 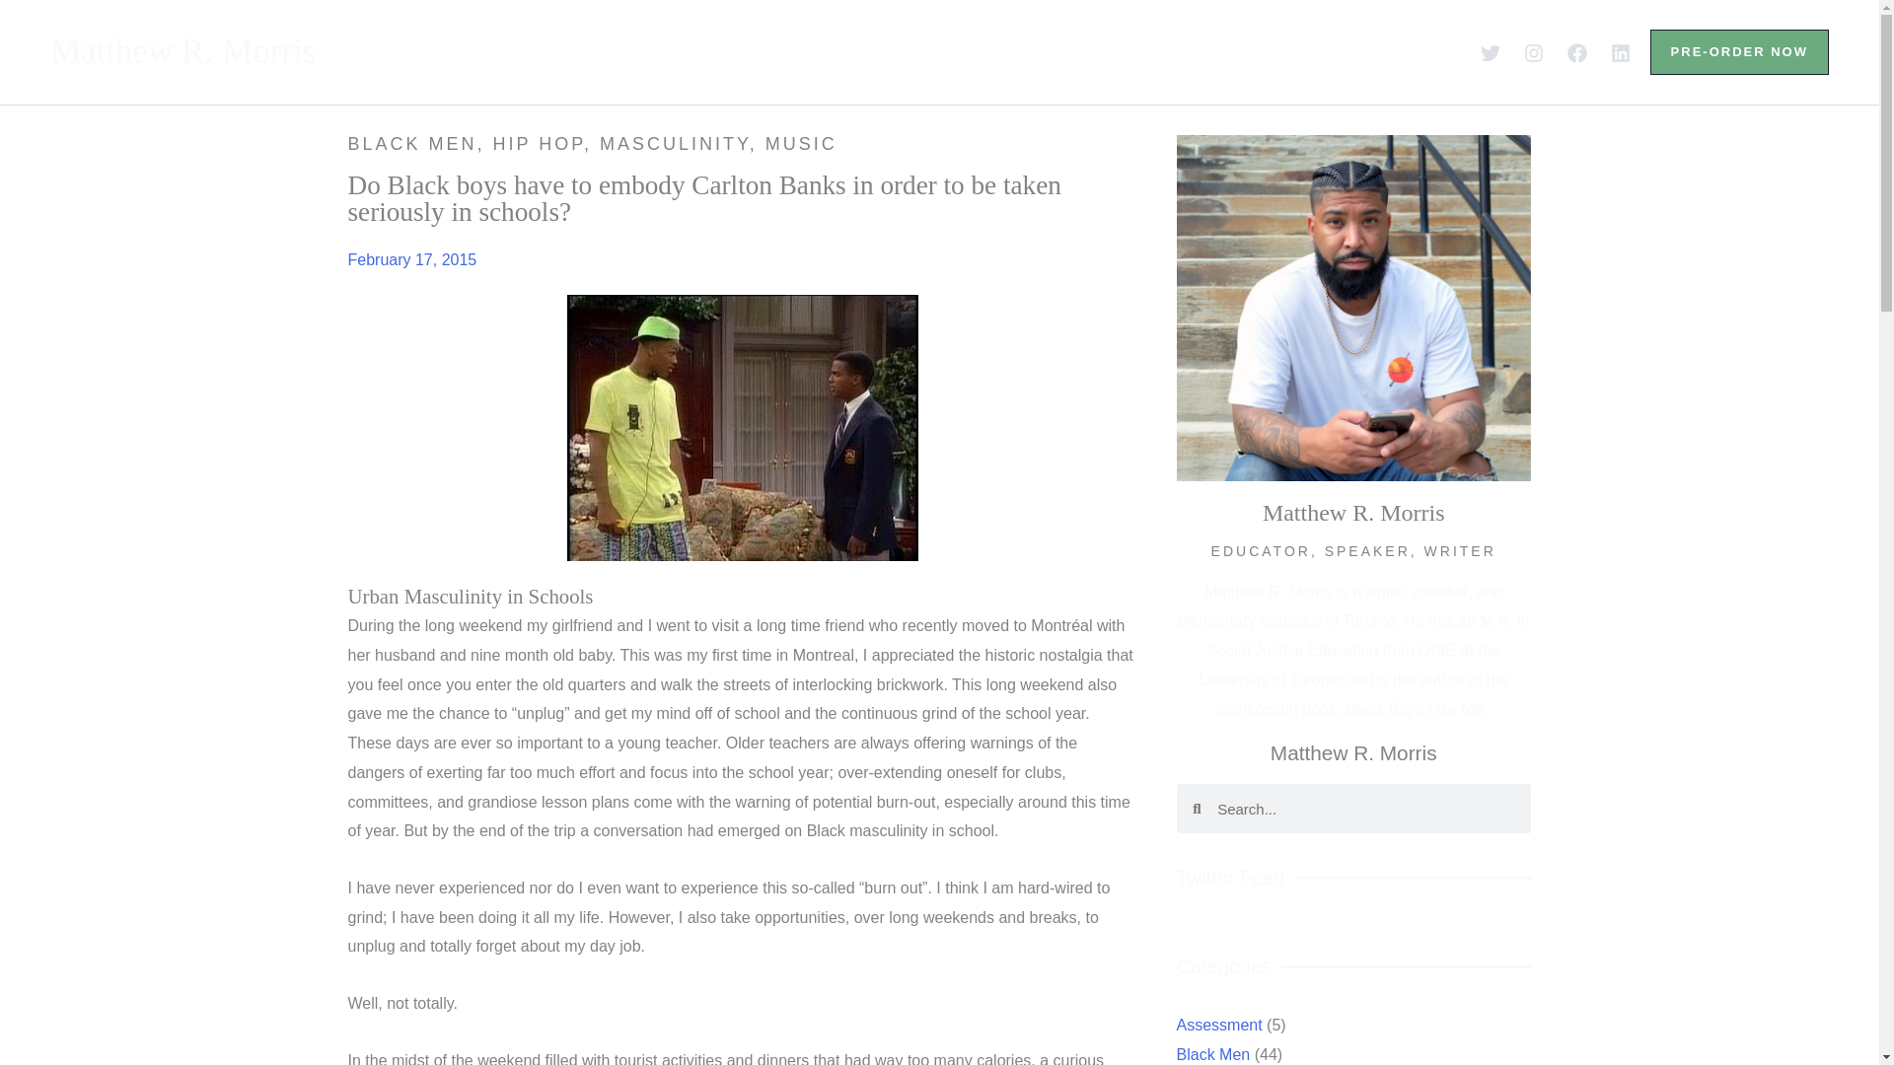 What do you see at coordinates (1009, 51) in the screenshot?
I see `BLOG` at bounding box center [1009, 51].